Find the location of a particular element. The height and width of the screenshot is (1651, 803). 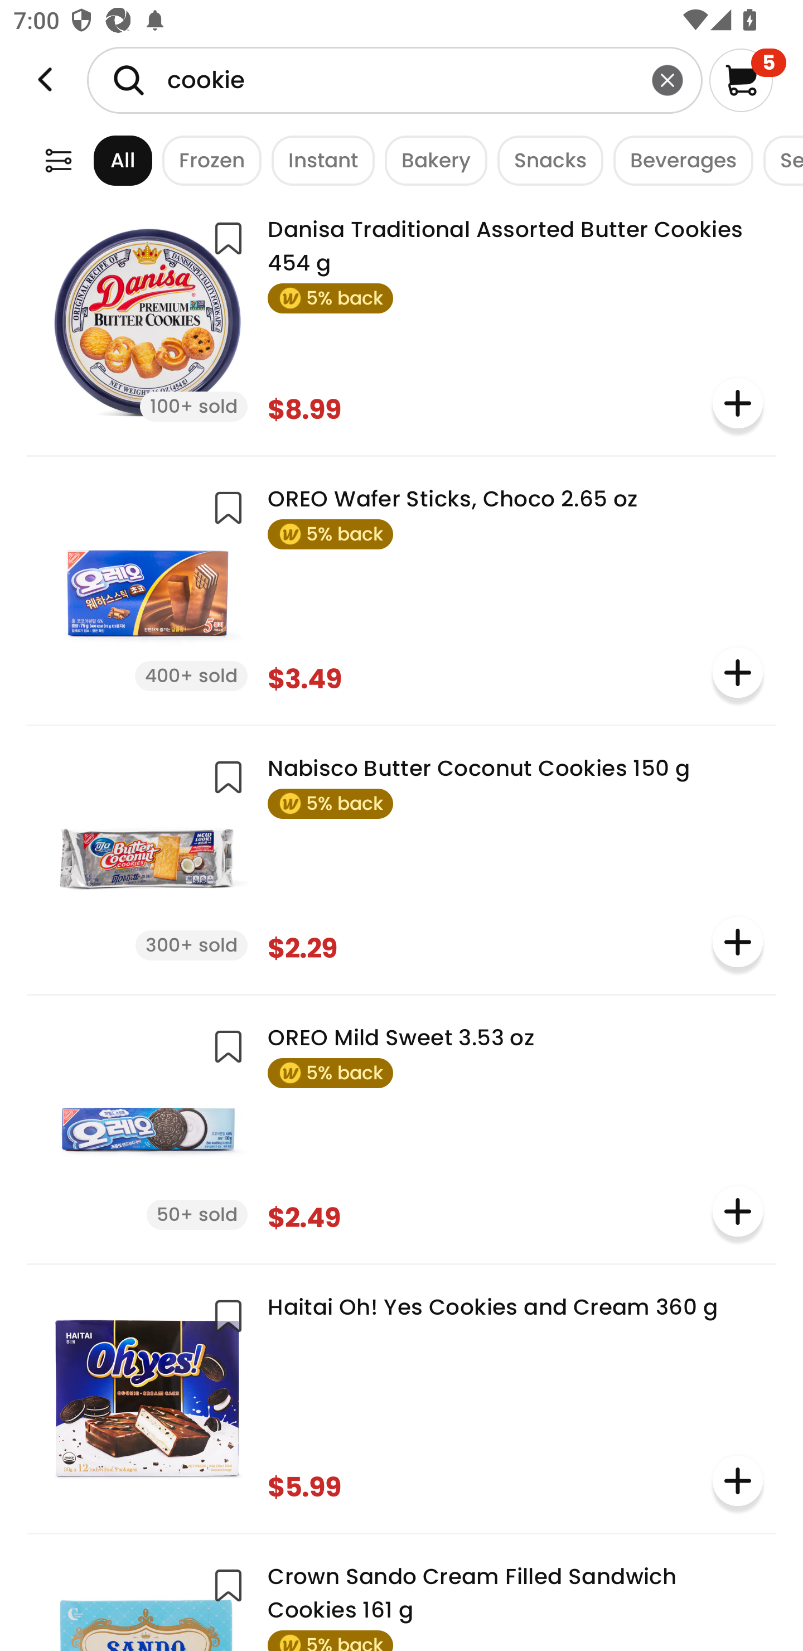

Frozen is located at coordinates (207, 160).